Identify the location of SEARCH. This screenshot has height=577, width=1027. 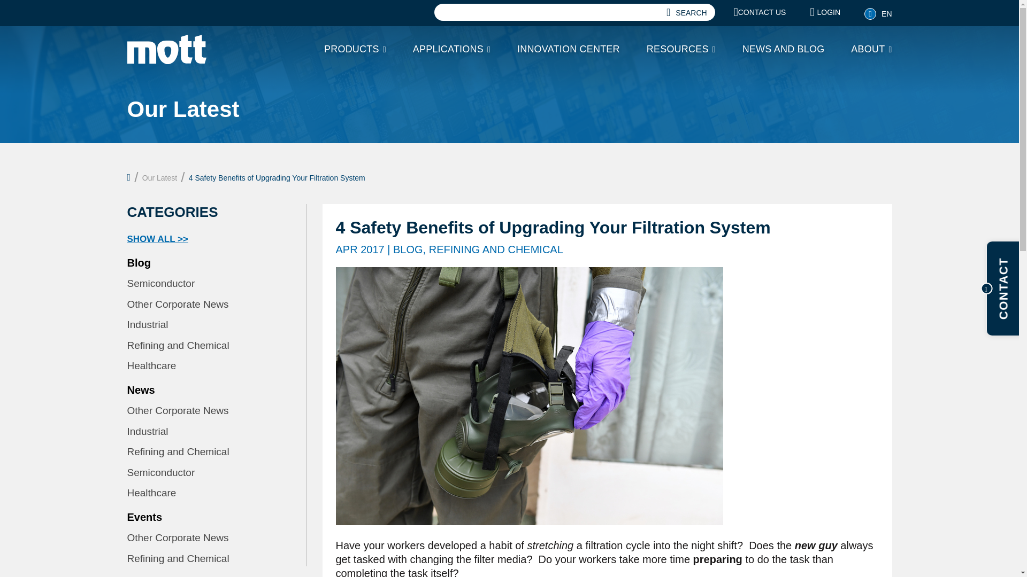
(686, 12).